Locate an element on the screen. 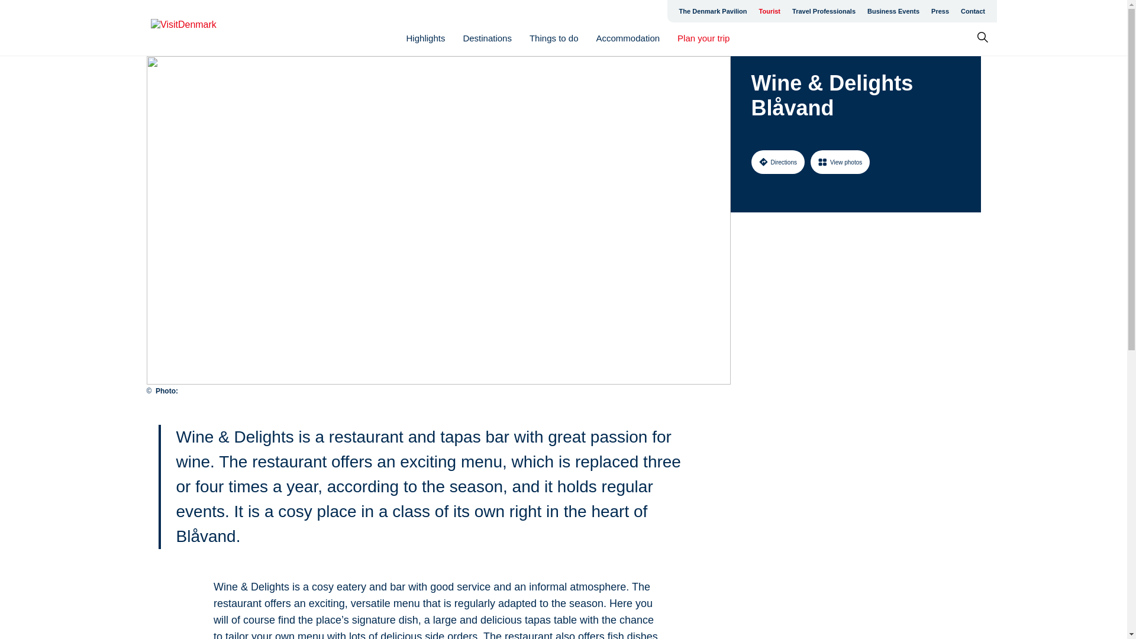 This screenshot has width=1136, height=639. Highlights is located at coordinates (426, 38).